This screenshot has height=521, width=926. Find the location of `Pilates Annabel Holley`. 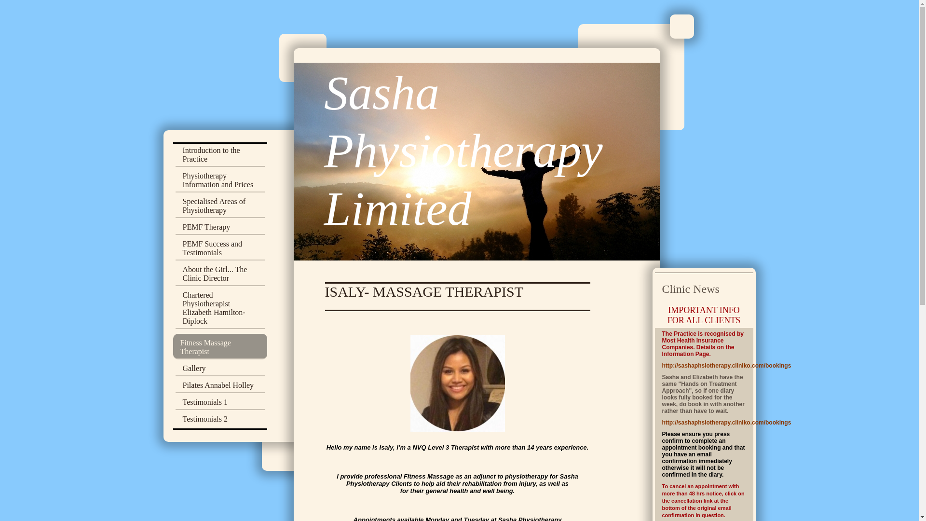

Pilates Annabel Holley is located at coordinates (220, 387).